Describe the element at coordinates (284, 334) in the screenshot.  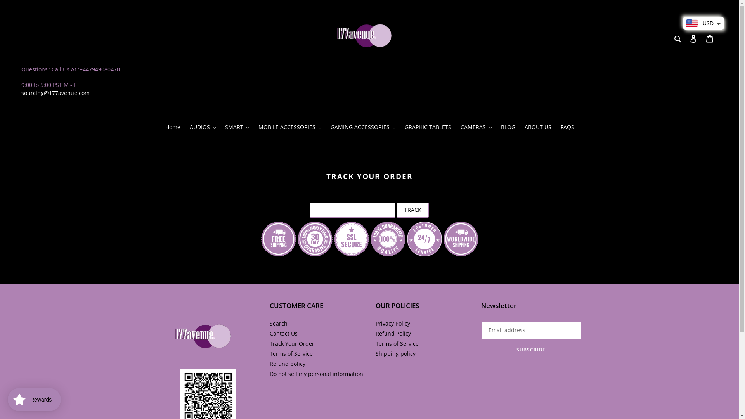
I see `Contact Us` at that location.